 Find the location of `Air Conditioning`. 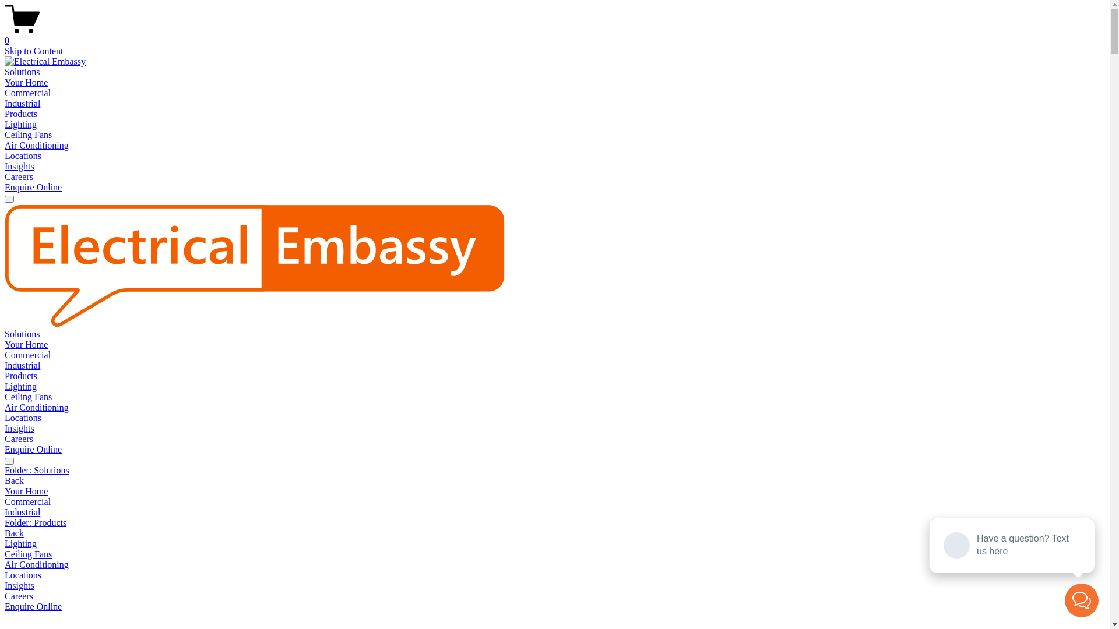

Air Conditioning is located at coordinates (555, 565).